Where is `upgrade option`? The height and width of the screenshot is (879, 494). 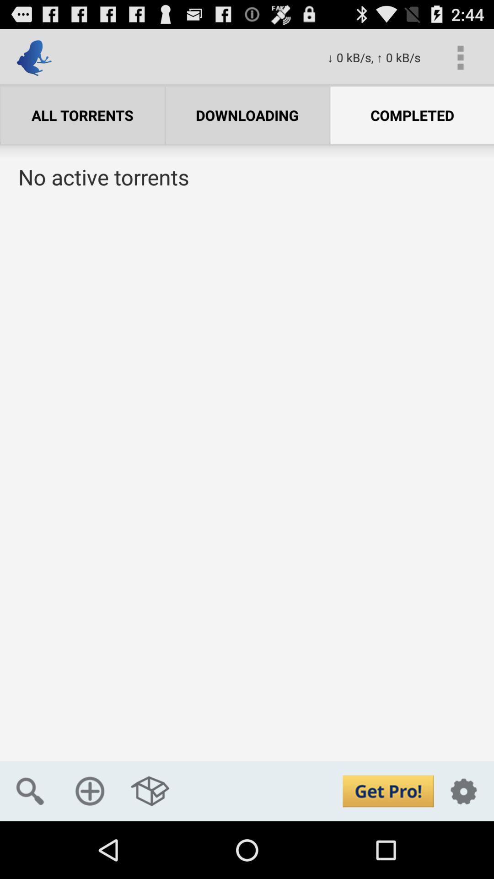
upgrade option is located at coordinates (388, 791).